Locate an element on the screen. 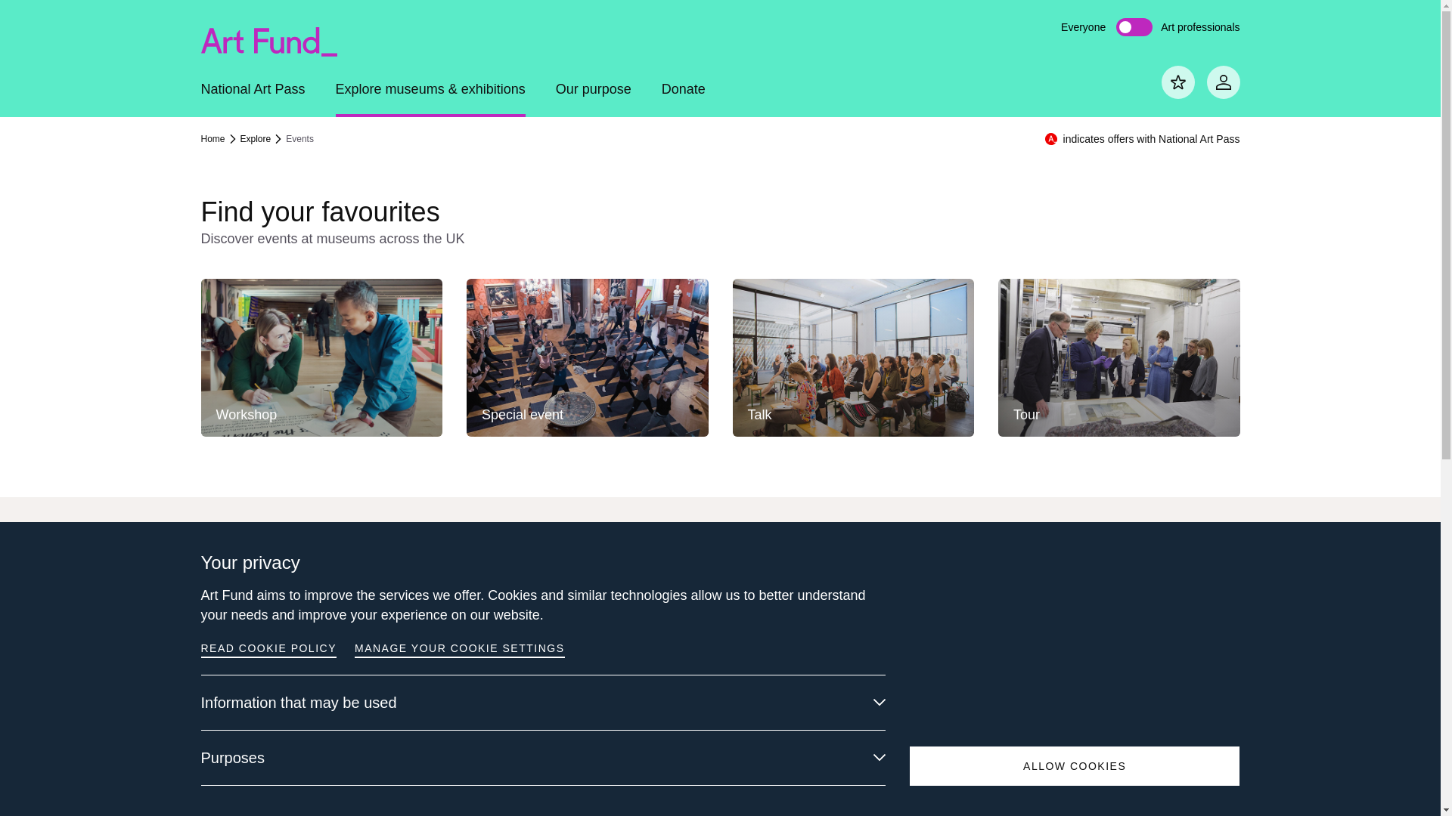 The height and width of the screenshot is (816, 1452). Tour is located at coordinates (1119, 357).